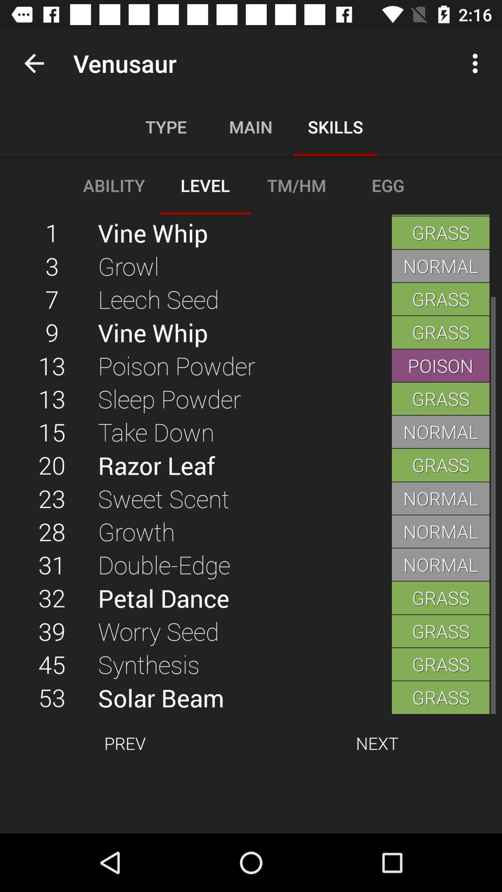  I want to click on choose the item next to the growl item, so click(52, 299).